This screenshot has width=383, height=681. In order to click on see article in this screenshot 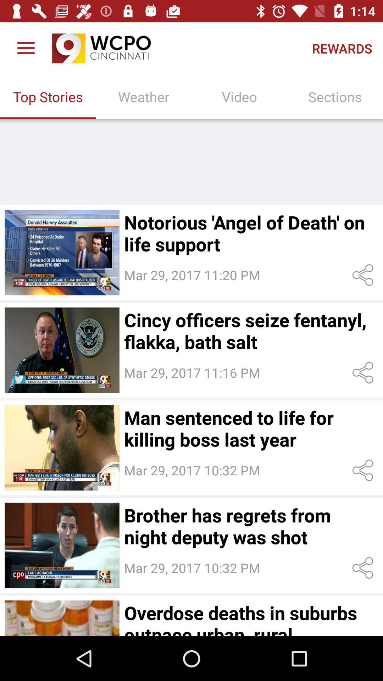, I will do `click(62, 448)`.